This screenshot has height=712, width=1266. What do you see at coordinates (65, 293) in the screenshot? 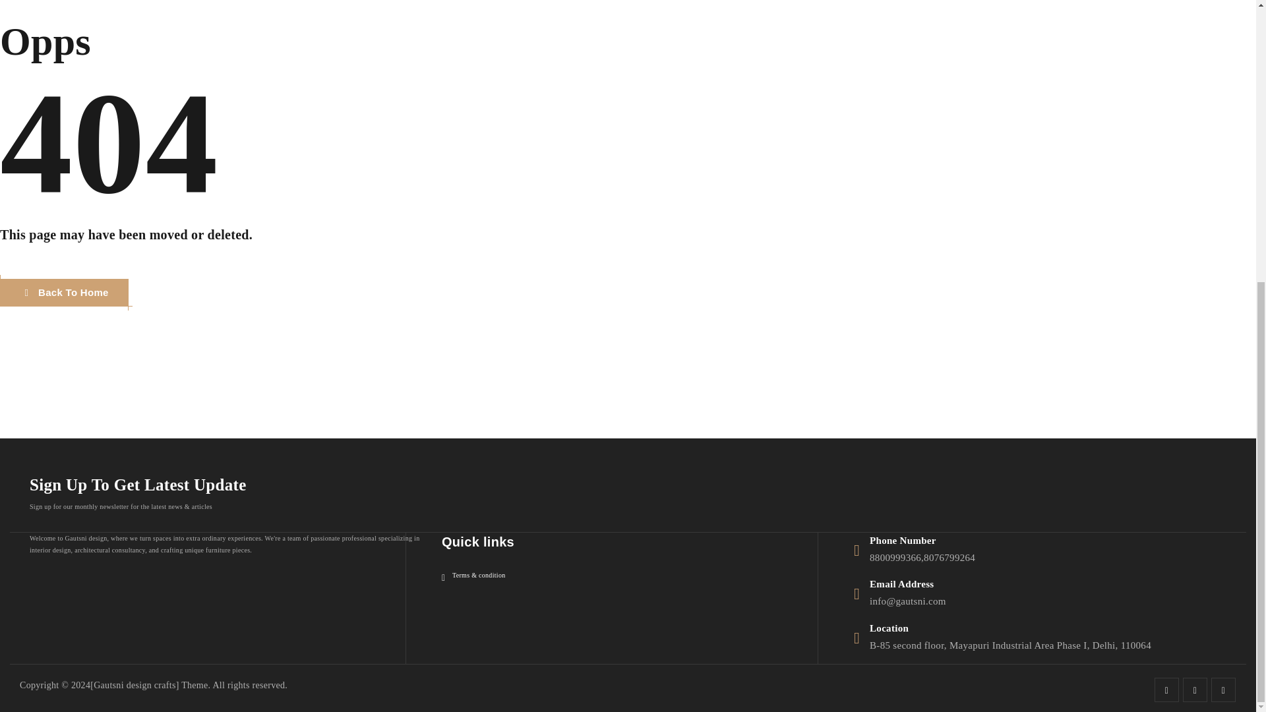
I see `Back To Home` at bounding box center [65, 293].